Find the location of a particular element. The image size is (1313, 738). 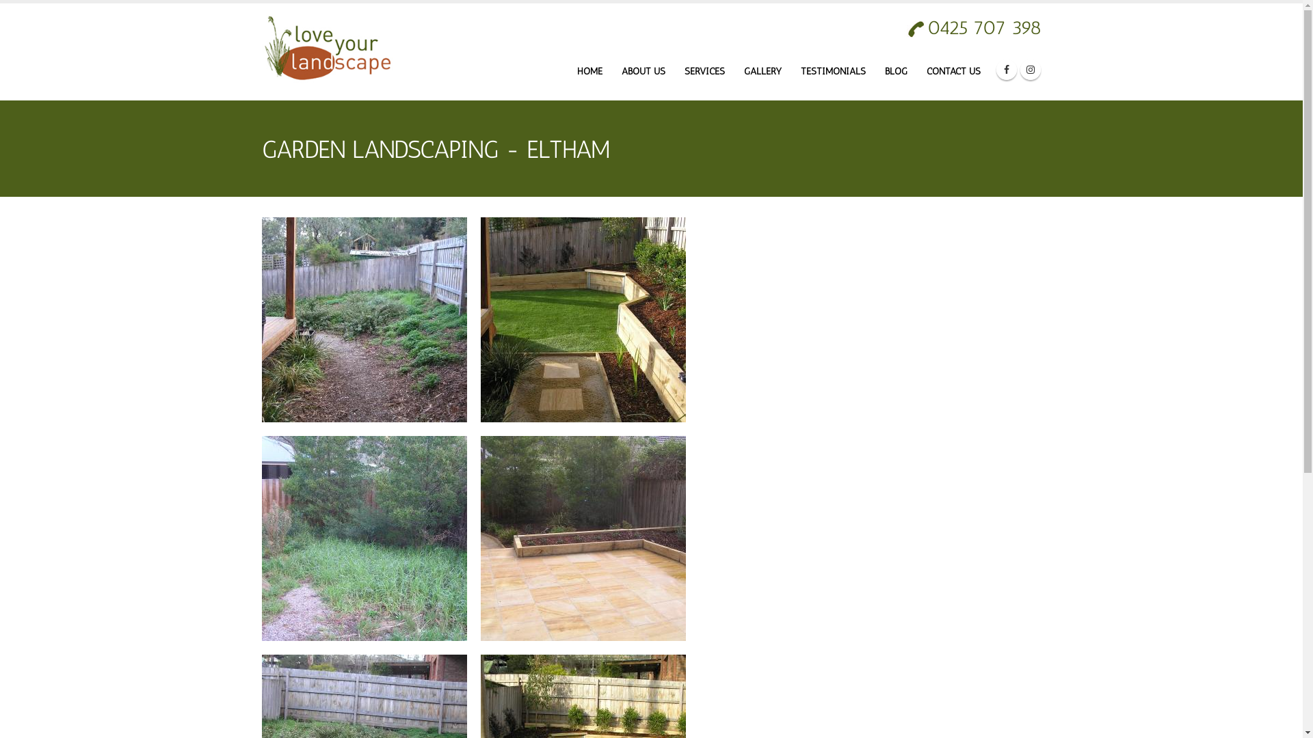

BLOG is located at coordinates (896, 72).